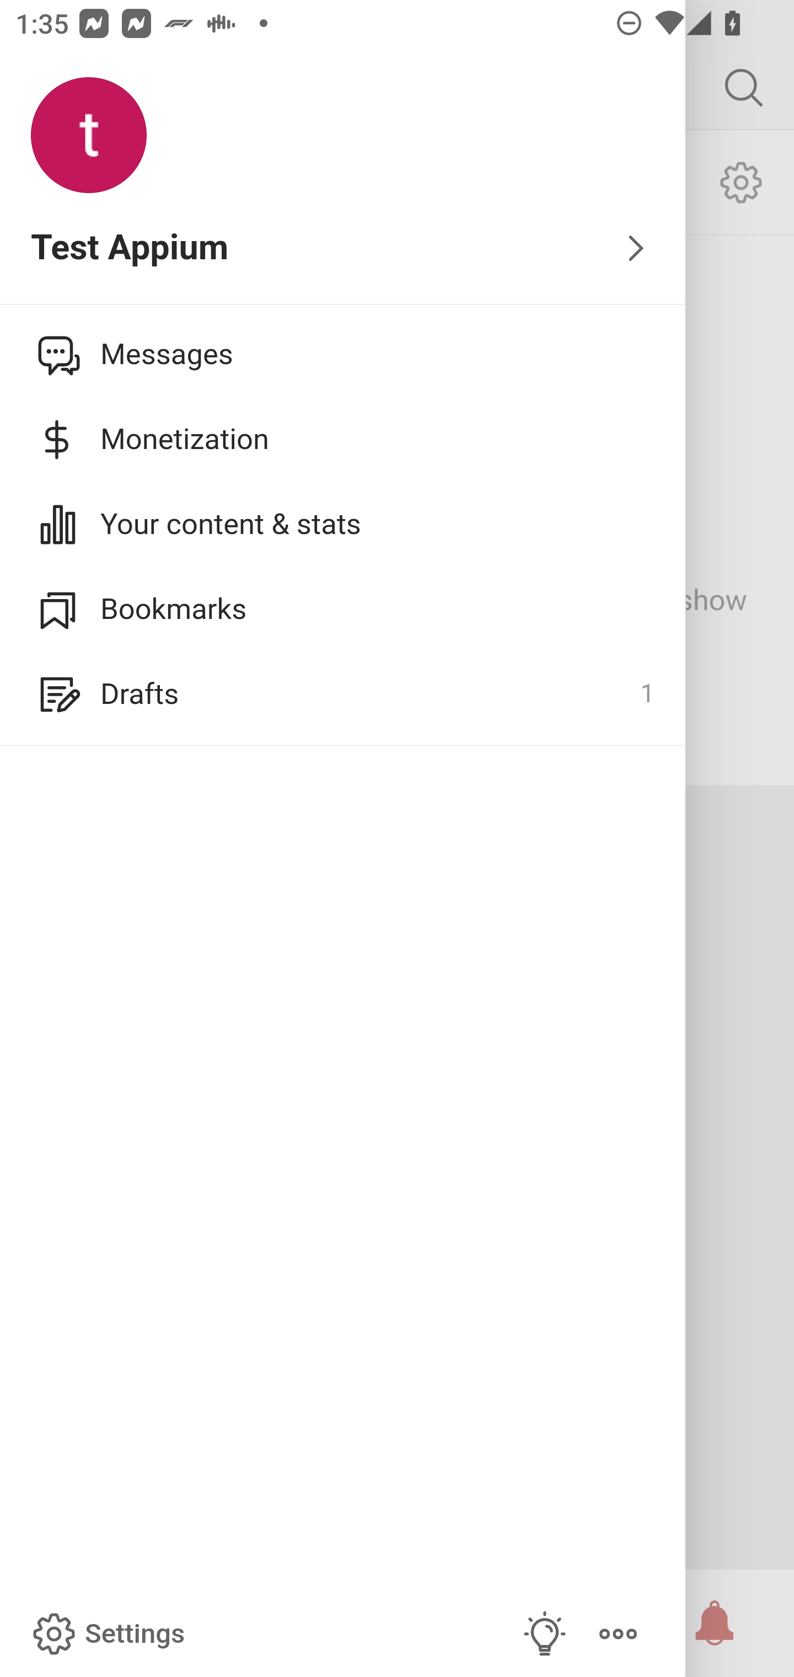 This screenshot has width=794, height=1677. Describe the element at coordinates (343, 249) in the screenshot. I see `Test Appium` at that location.